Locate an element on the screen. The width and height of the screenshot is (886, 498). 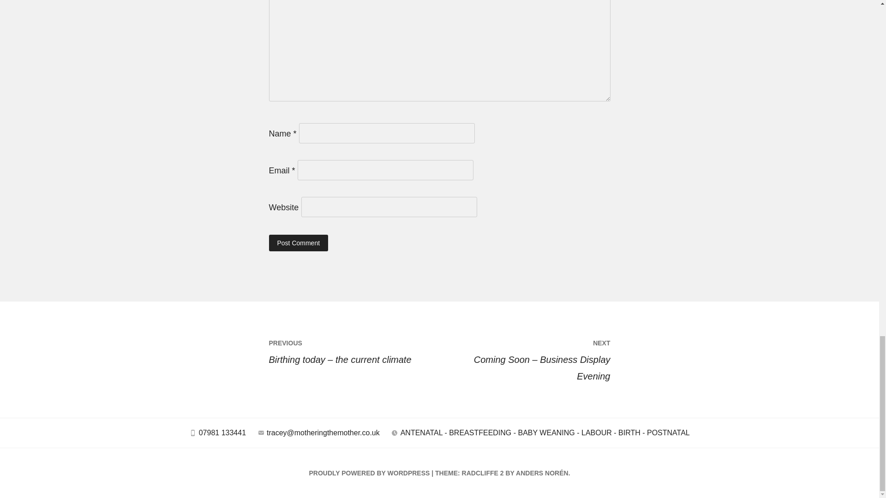
PROUDLY POWERED BY WORDPRESS is located at coordinates (369, 473).